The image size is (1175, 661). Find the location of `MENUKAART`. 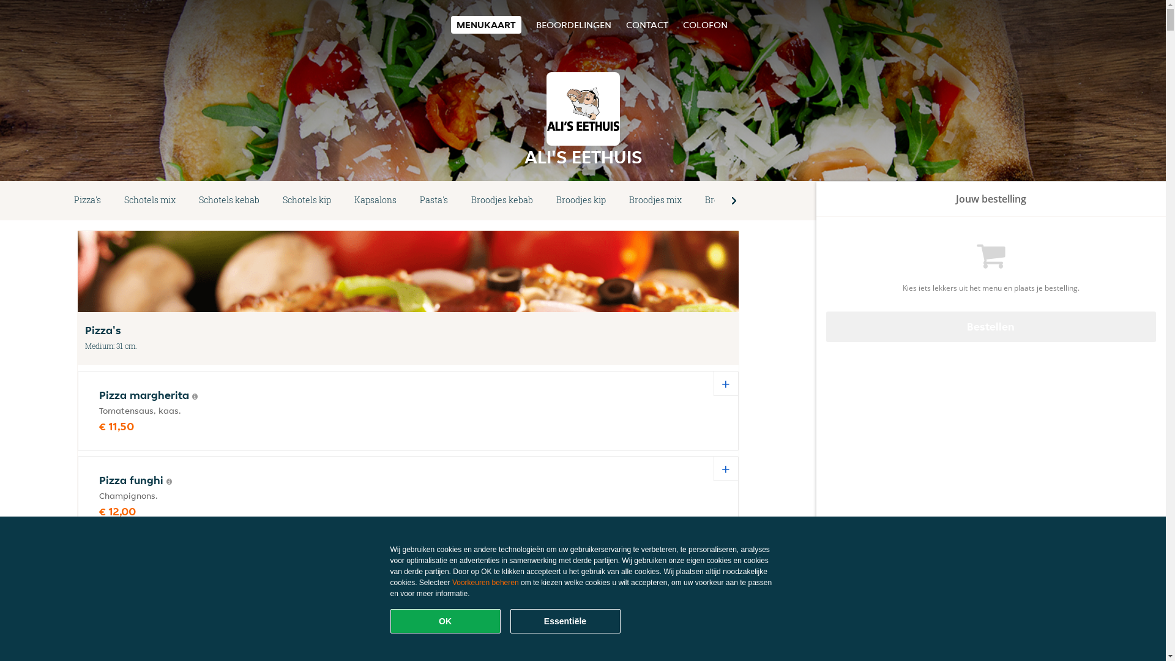

MENUKAART is located at coordinates (486, 24).